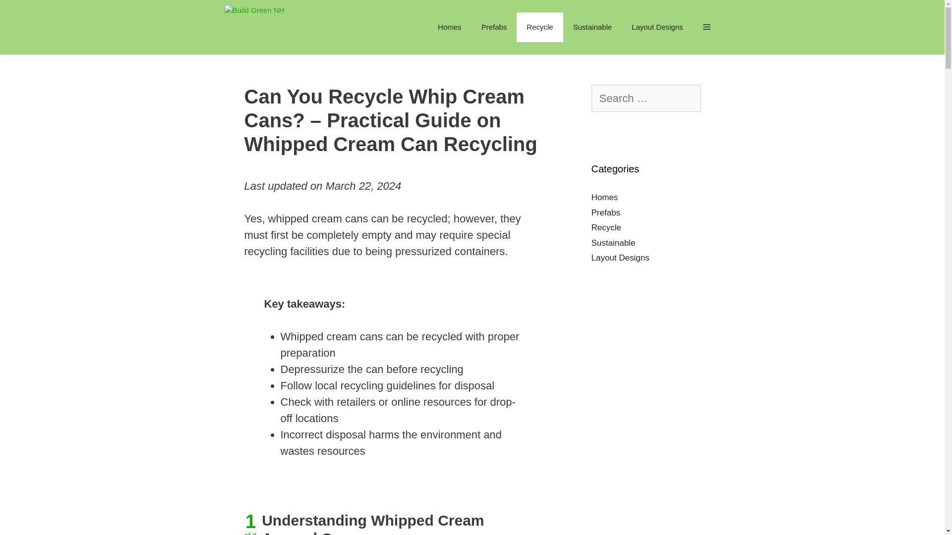 This screenshot has width=952, height=535. I want to click on Prefabs, so click(606, 213).